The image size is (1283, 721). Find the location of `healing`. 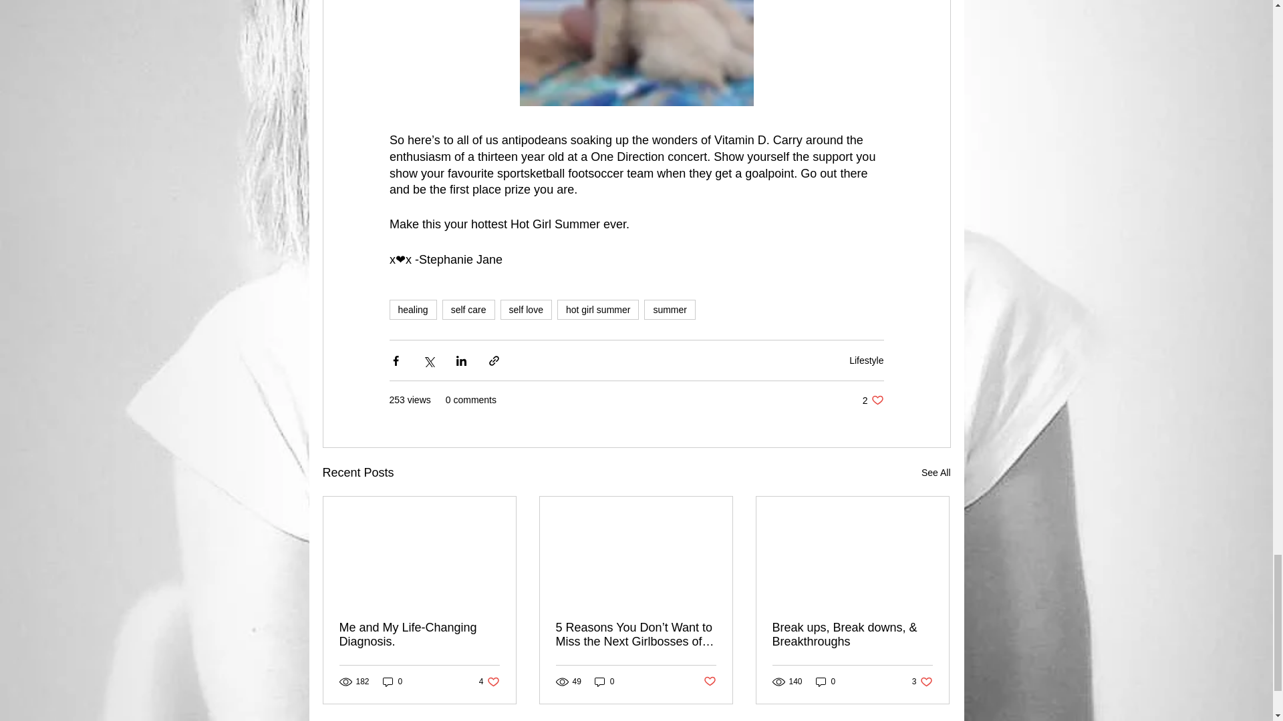

healing is located at coordinates (412, 310).